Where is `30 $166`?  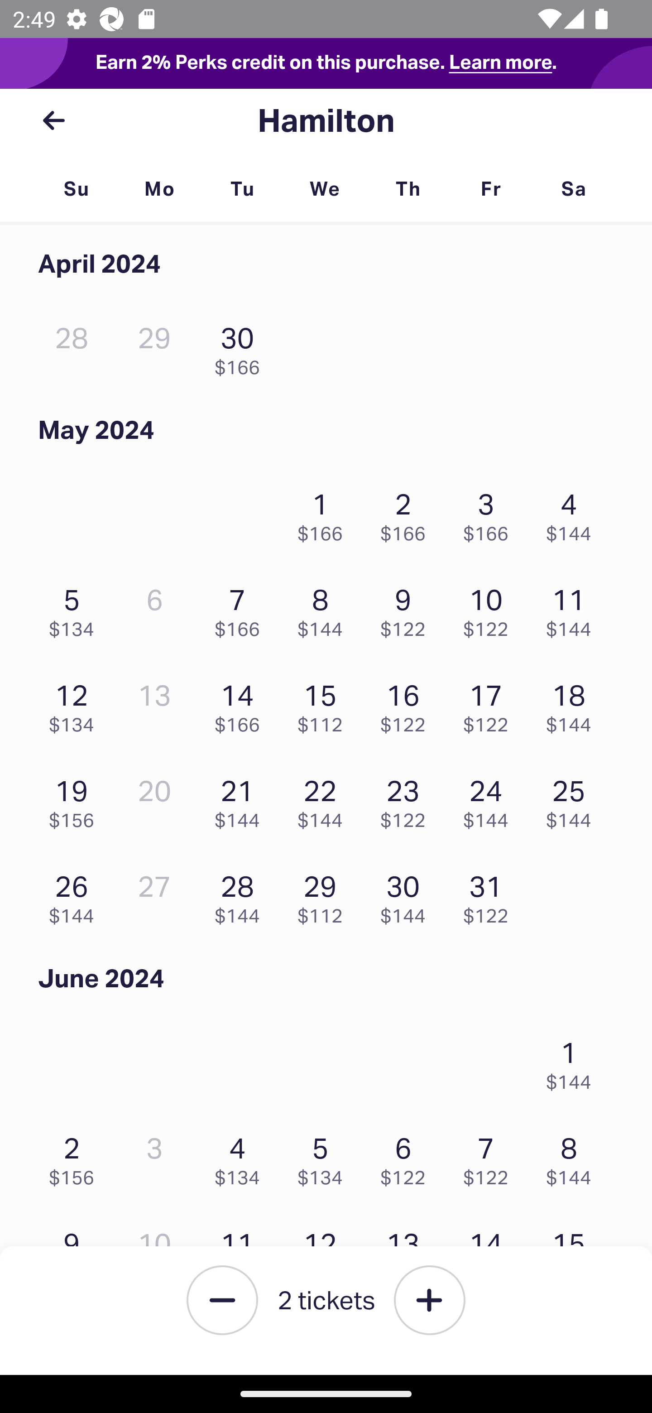 30 $166 is located at coordinates (242, 347).